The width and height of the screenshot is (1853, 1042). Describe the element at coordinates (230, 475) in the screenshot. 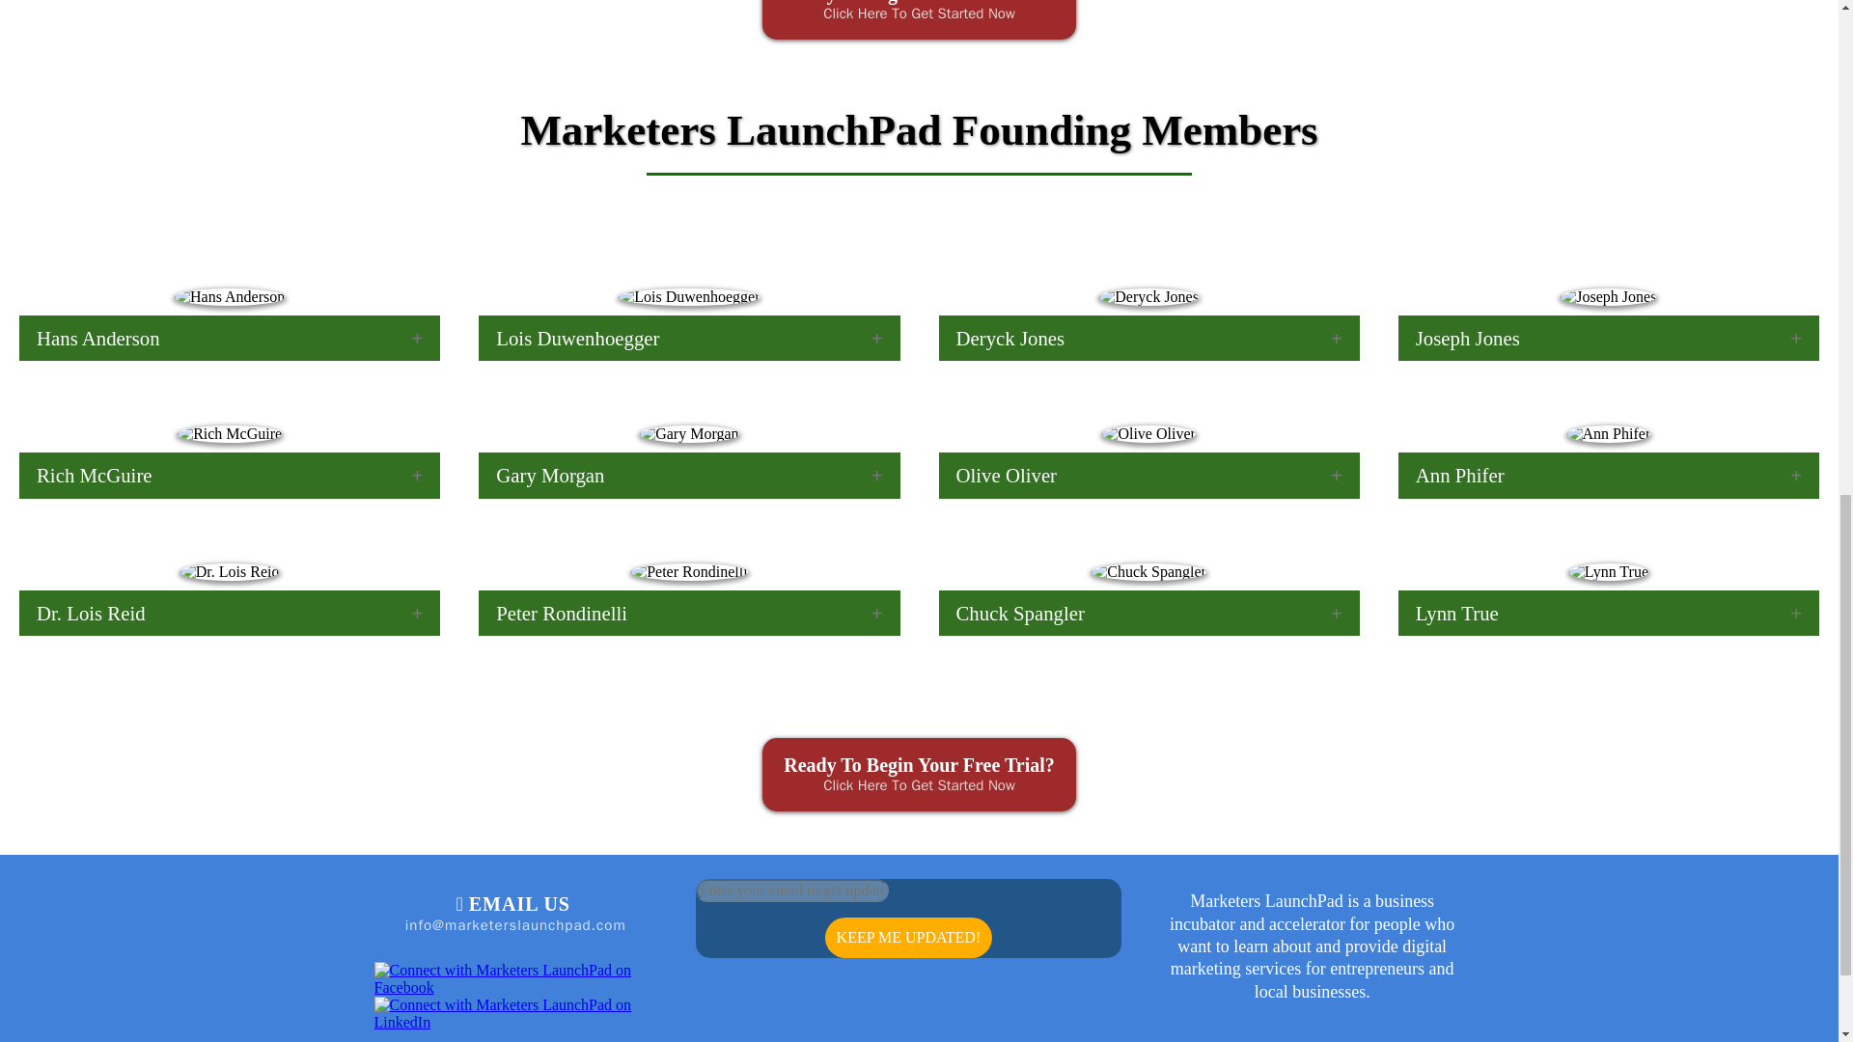

I see `Rich McGuire` at that location.